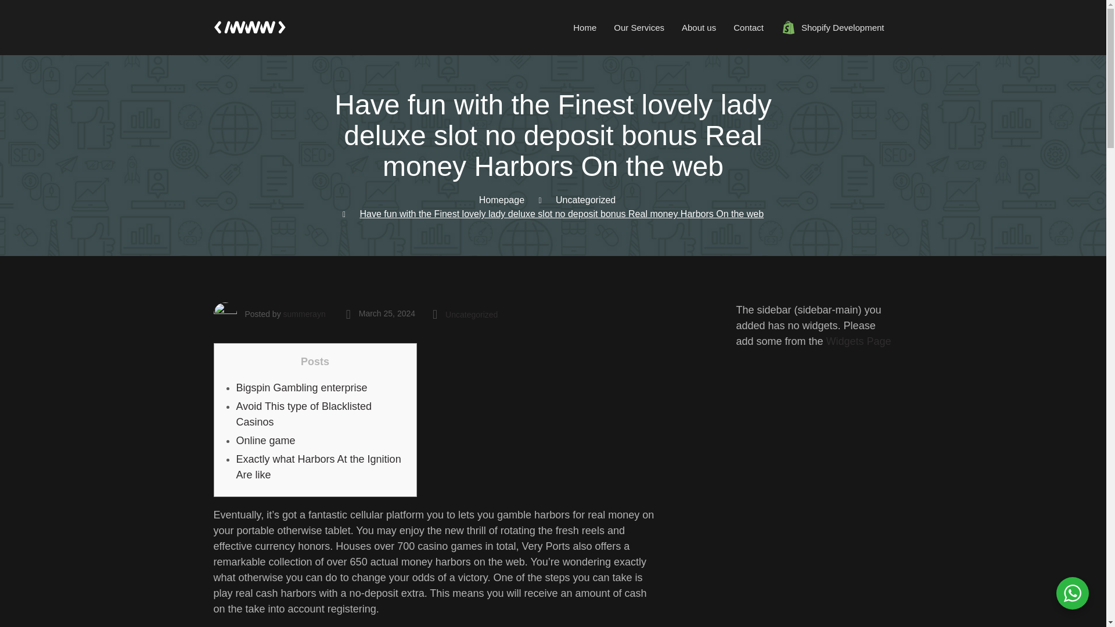 The image size is (1115, 627). Describe the element at coordinates (858, 341) in the screenshot. I see `Widgets Page` at that location.